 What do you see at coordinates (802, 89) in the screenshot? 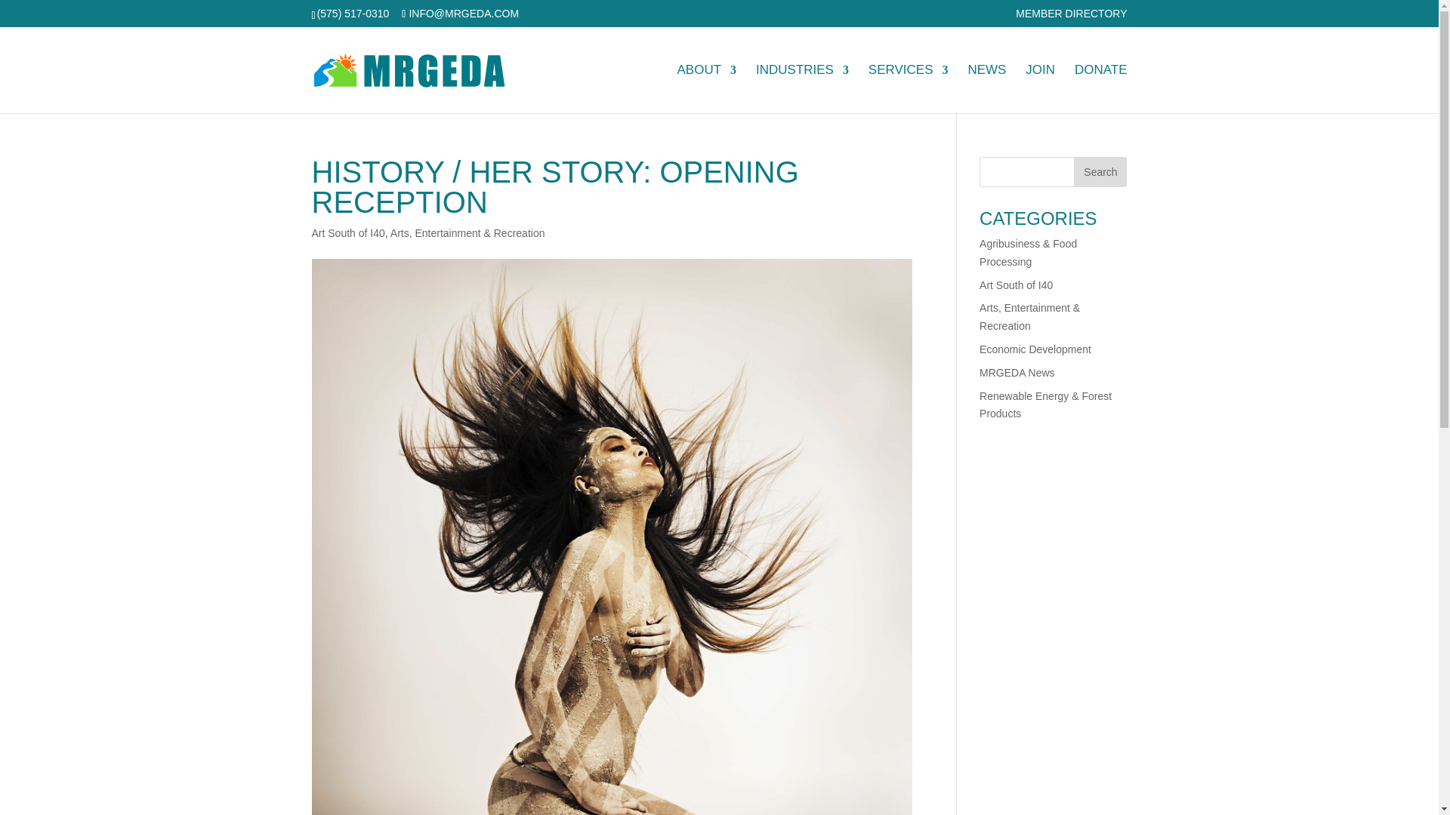
I see `INDUSTRIES` at bounding box center [802, 89].